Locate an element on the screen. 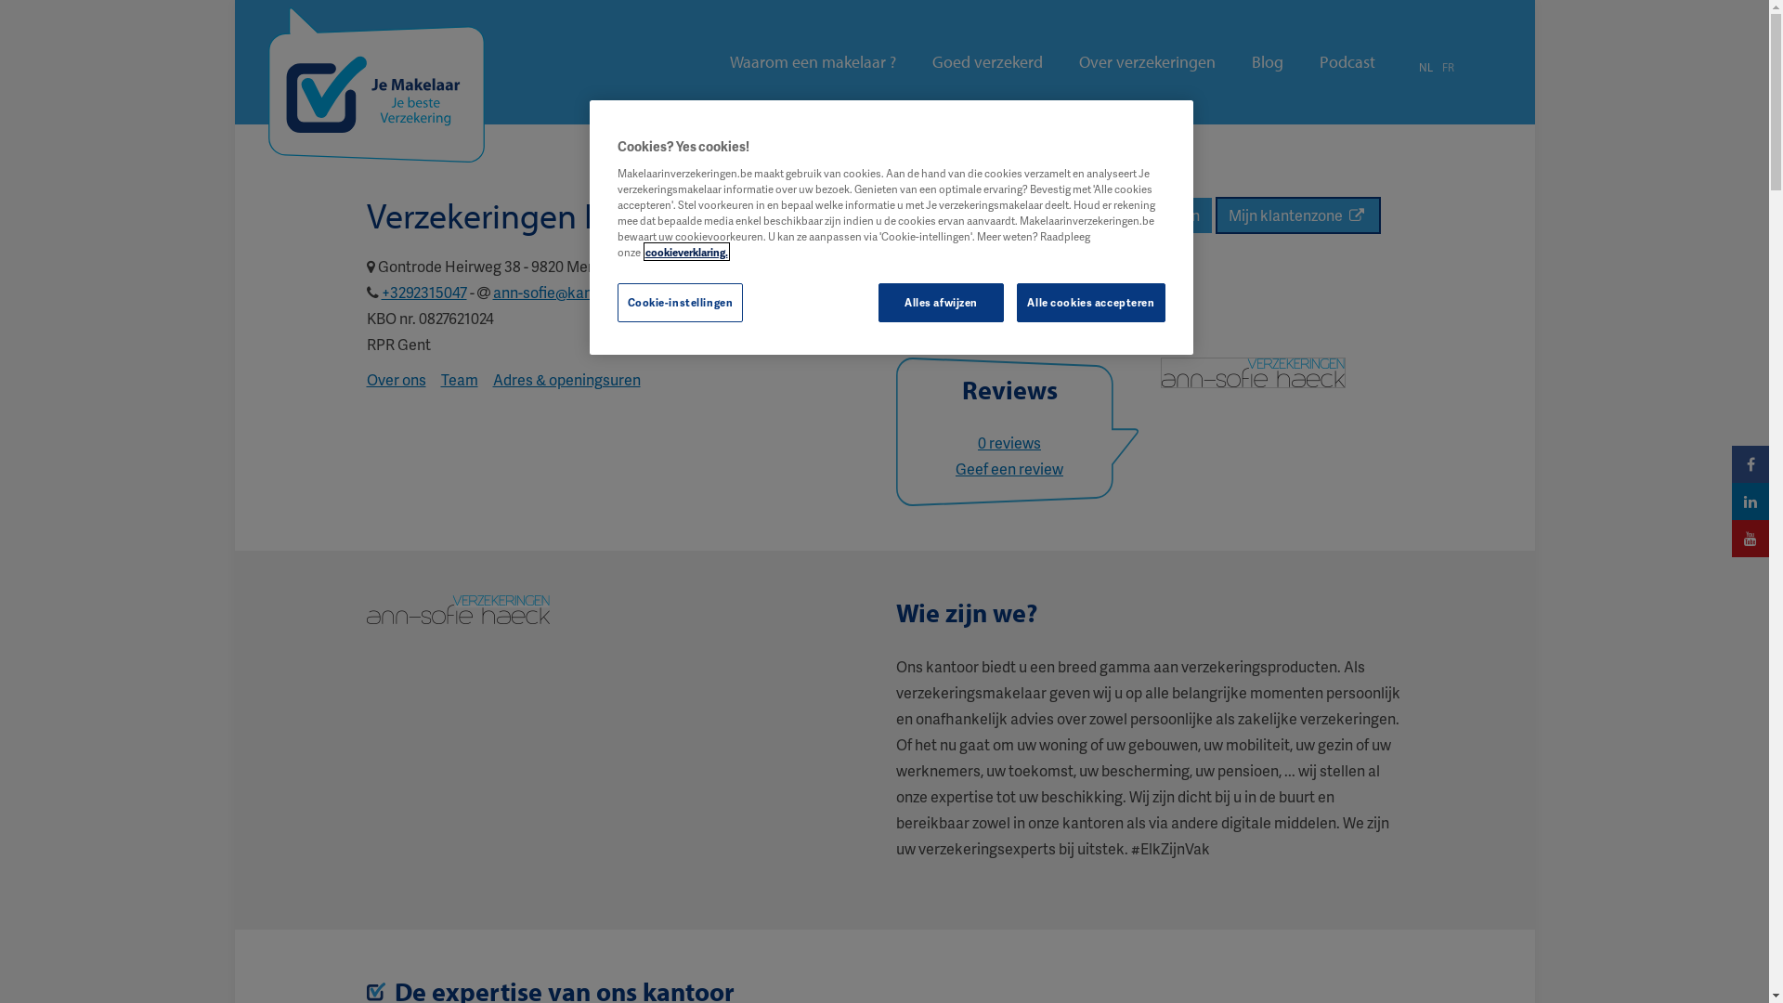  Documenten is located at coordinates (1155, 215).